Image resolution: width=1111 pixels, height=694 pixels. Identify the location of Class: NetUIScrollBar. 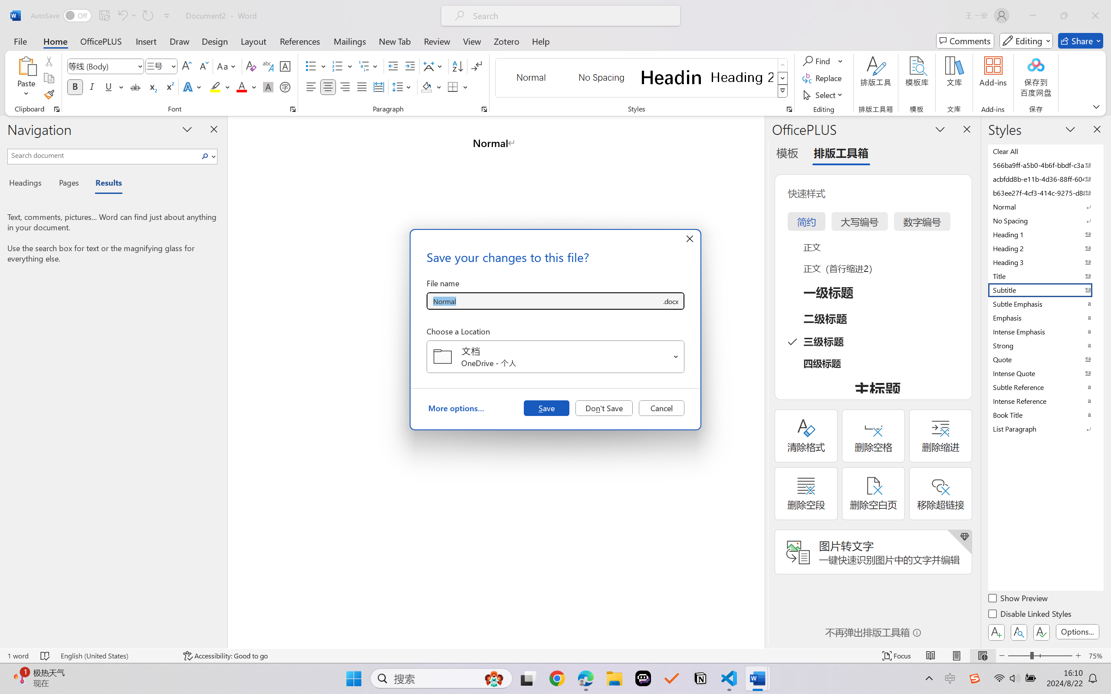
(759, 382).